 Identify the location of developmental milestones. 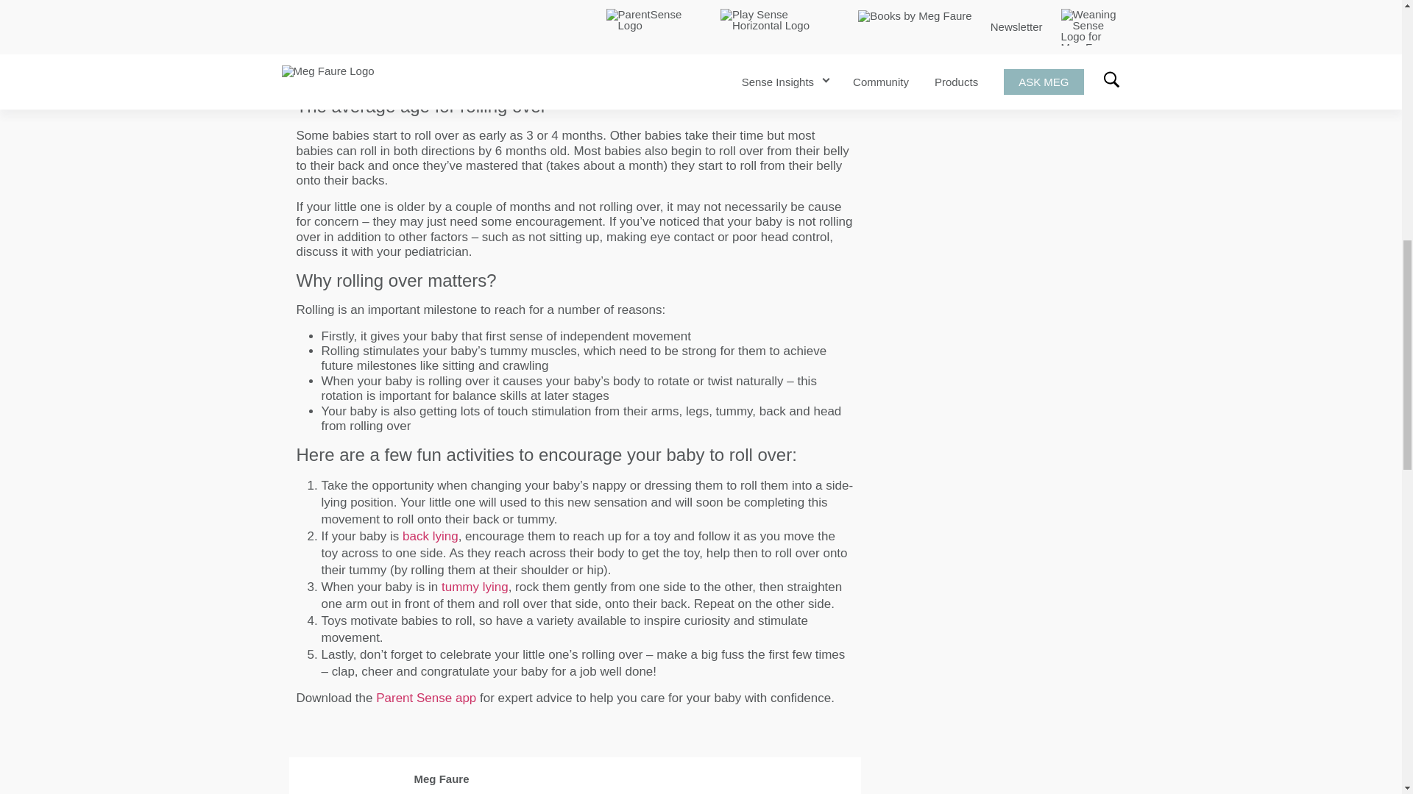
(368, 62).